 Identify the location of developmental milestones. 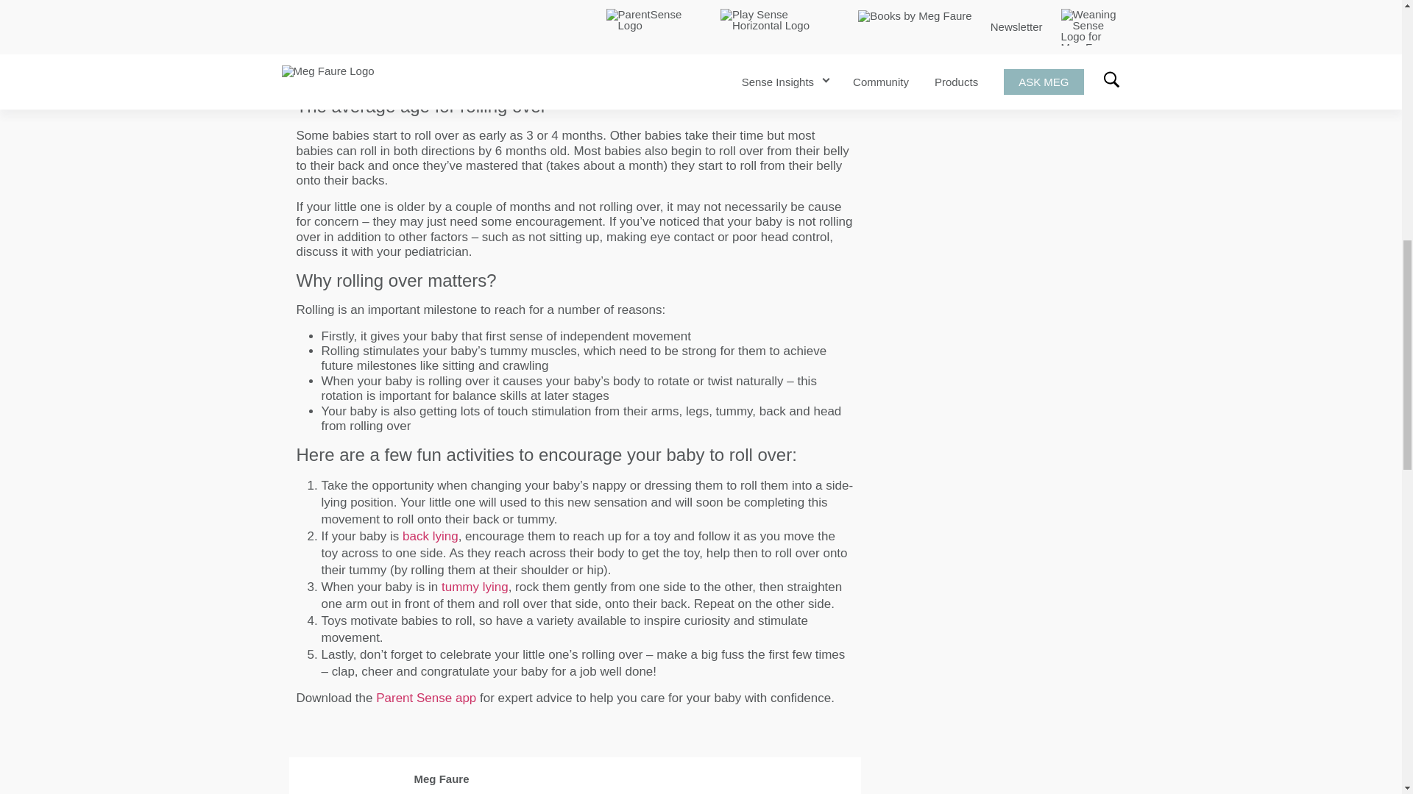
(368, 62).